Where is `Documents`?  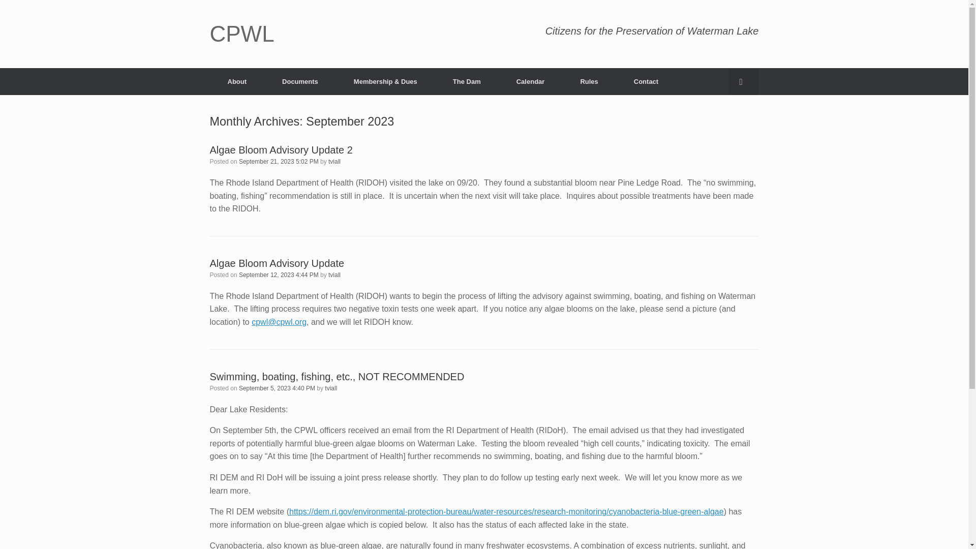 Documents is located at coordinates (300, 81).